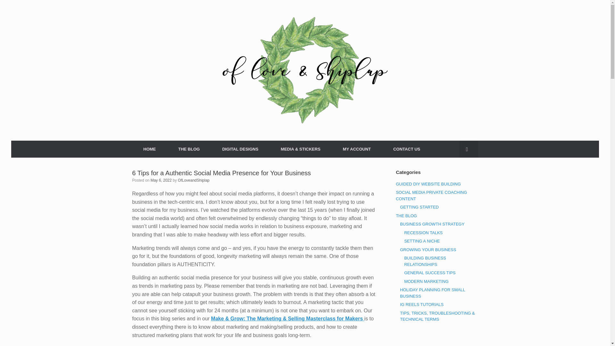  I want to click on GUIDED DIY WEBSITE BUILDING, so click(428, 184).